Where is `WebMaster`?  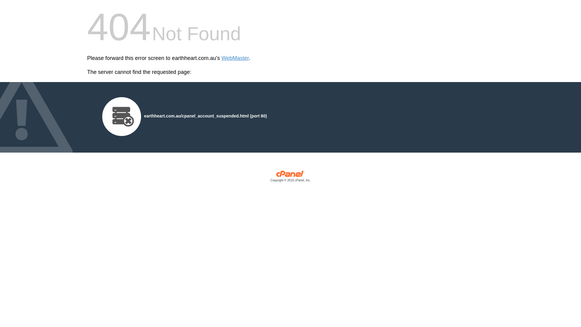 WebMaster is located at coordinates (235, 58).